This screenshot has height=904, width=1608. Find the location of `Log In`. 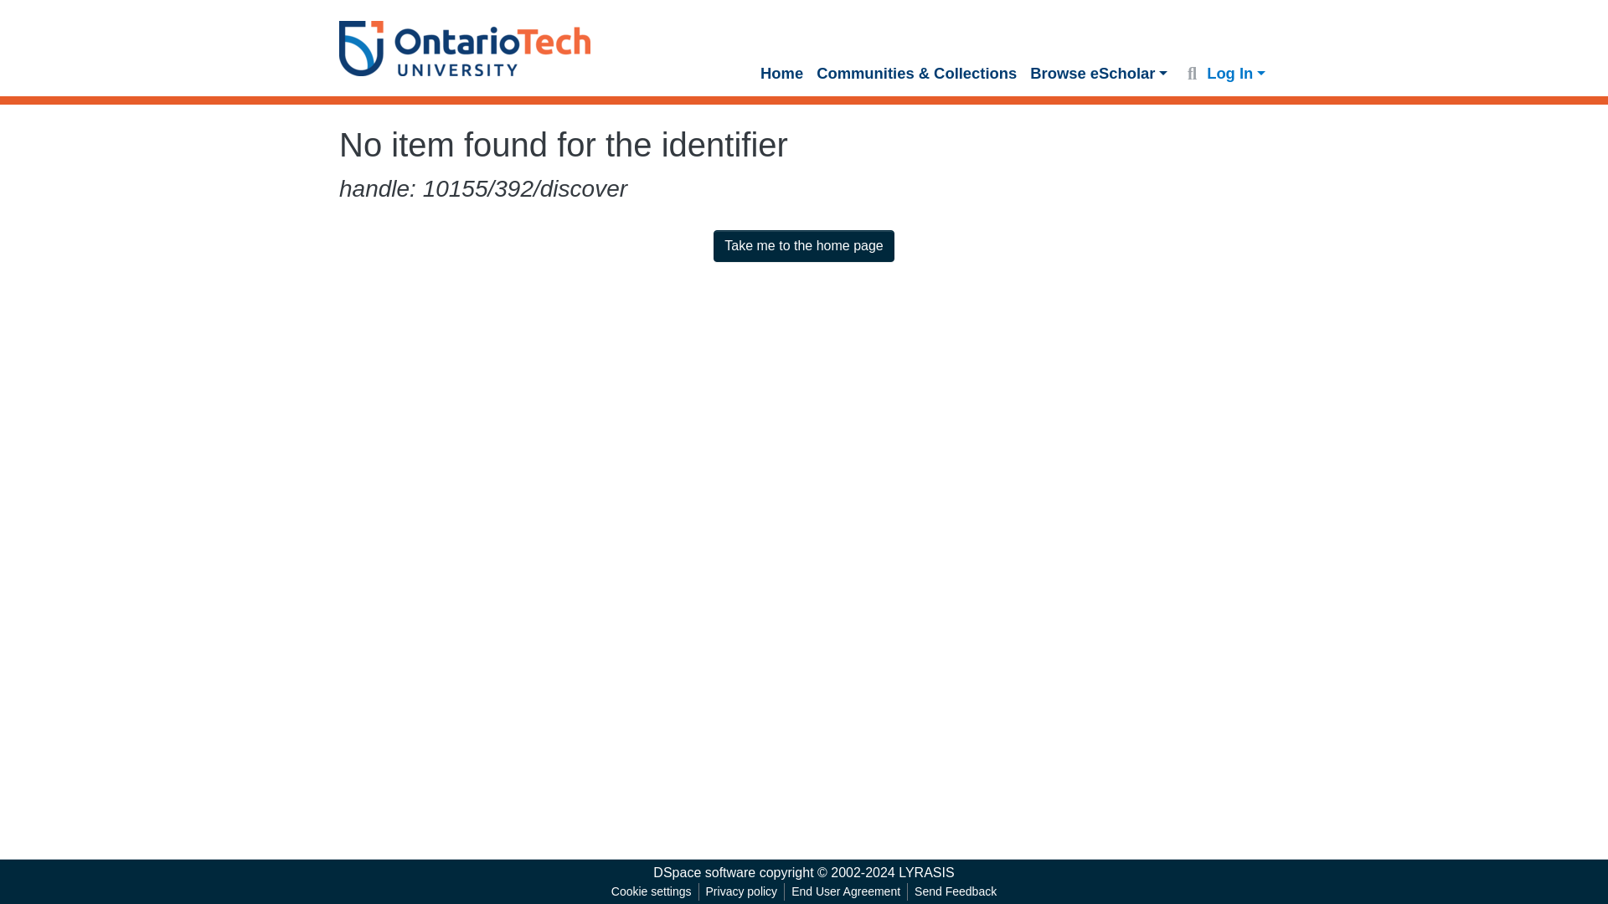

Log In is located at coordinates (1235, 73).